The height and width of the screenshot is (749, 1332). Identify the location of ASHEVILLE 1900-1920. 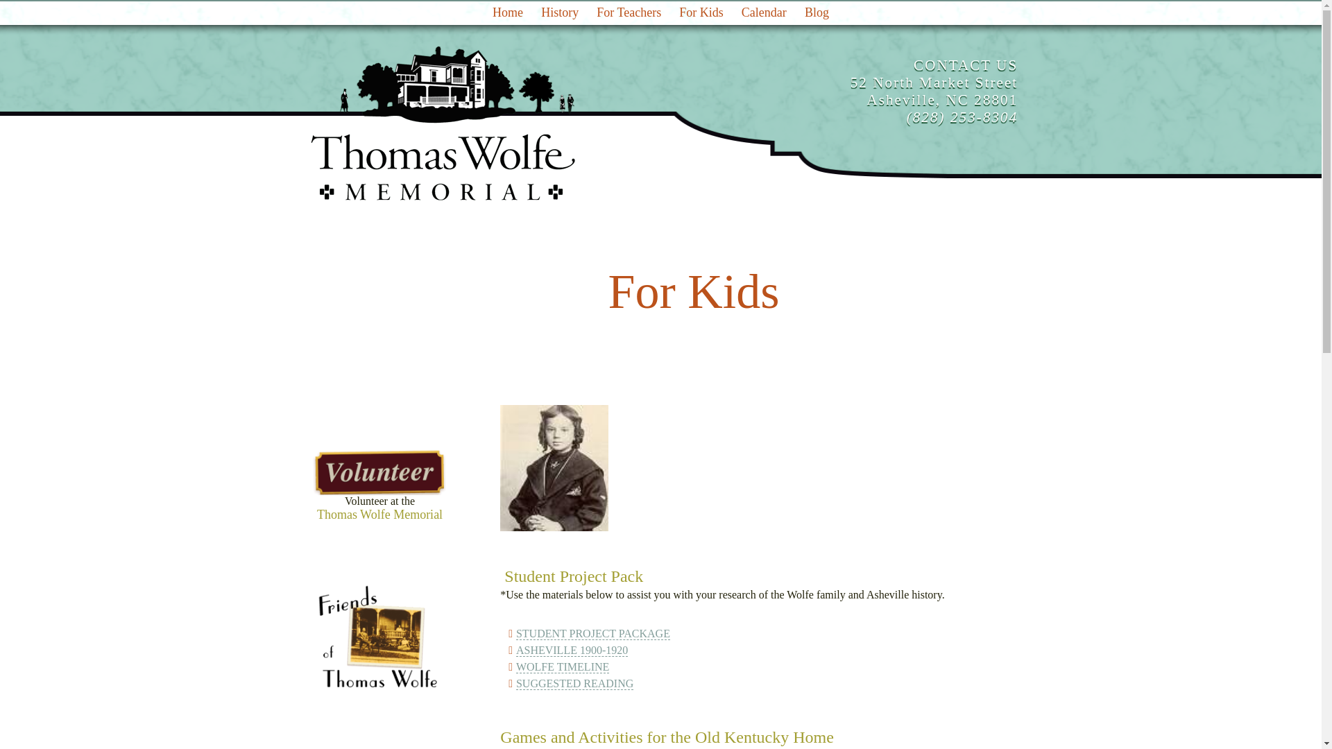
(574, 684).